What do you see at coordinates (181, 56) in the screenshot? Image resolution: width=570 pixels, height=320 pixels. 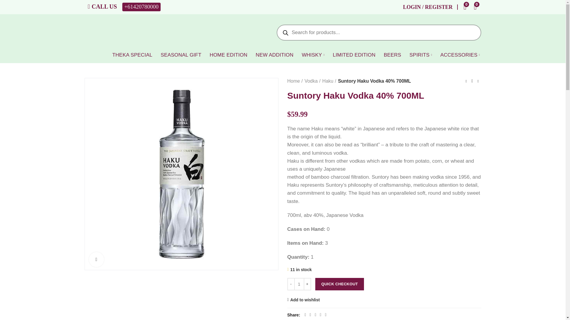 I see `SEASONAL GIFT` at bounding box center [181, 56].